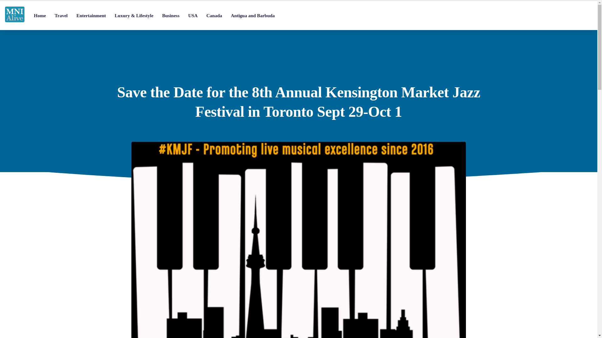 The height and width of the screenshot is (338, 602). I want to click on Antigua and Barbuda, so click(253, 16).